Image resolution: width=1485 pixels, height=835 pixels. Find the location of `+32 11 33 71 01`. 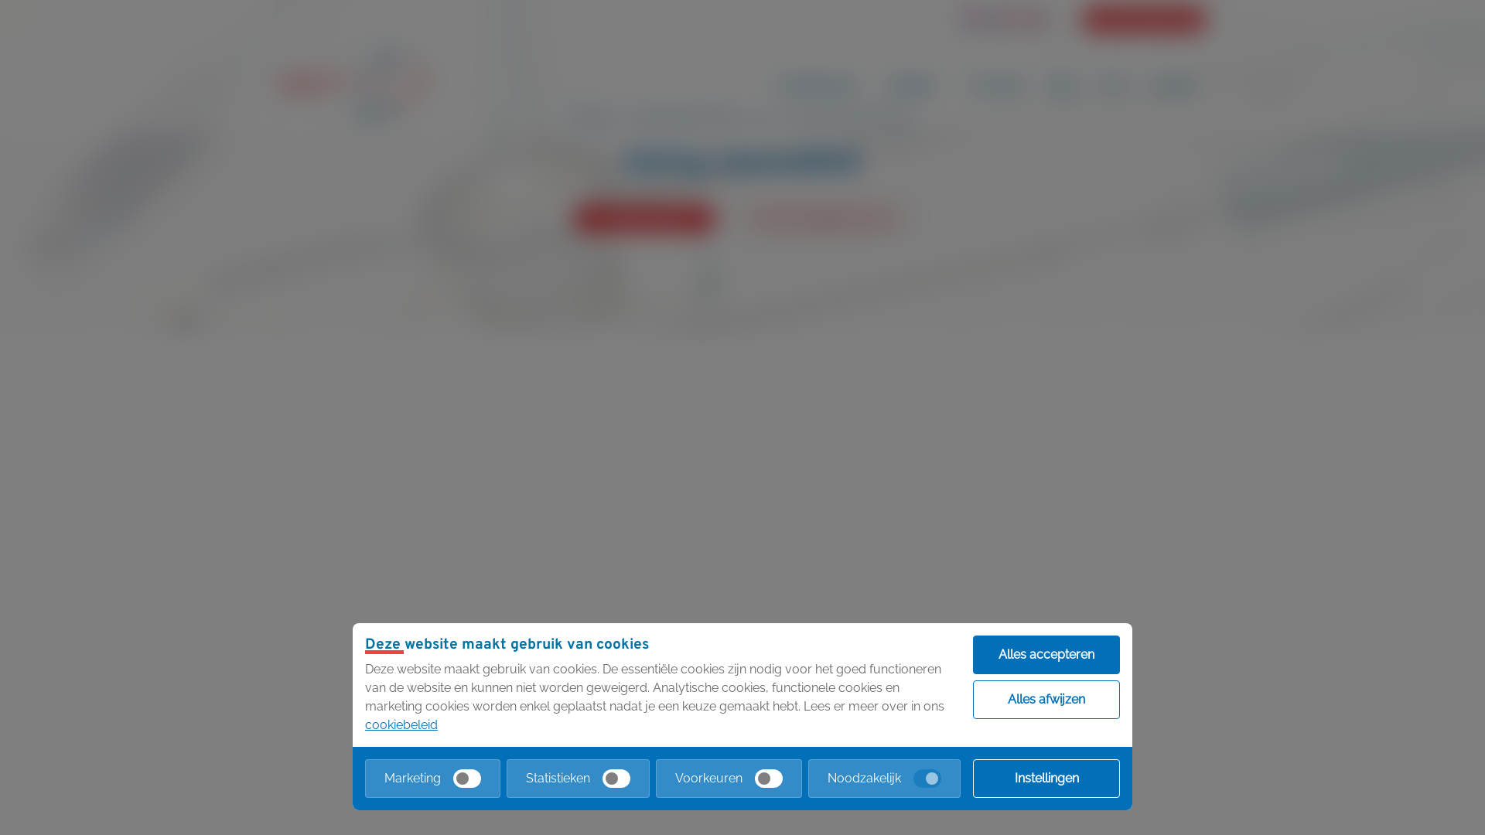

+32 11 33 71 01 is located at coordinates (645, 219).